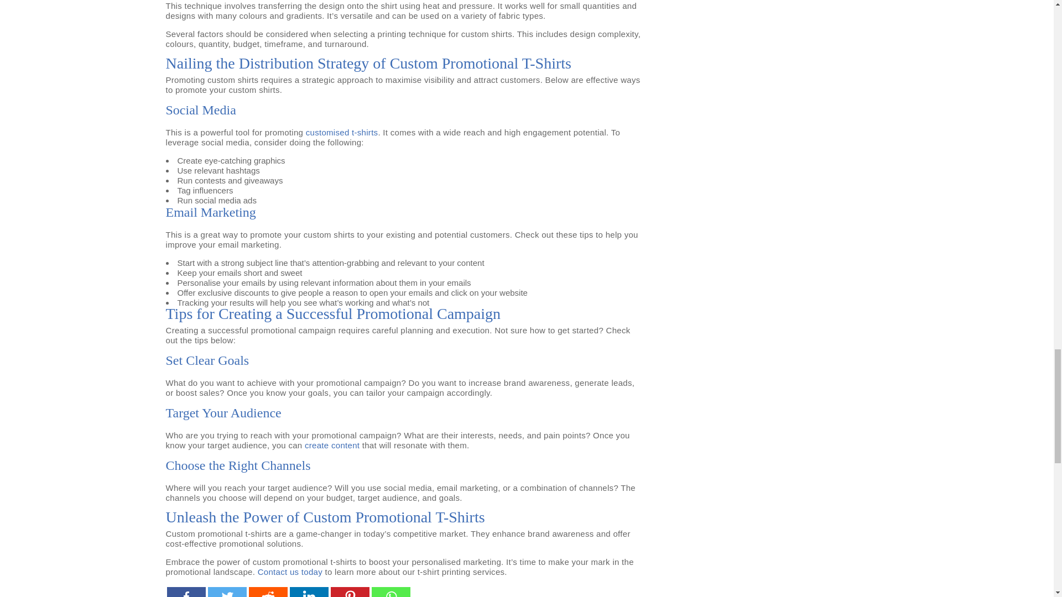 Image resolution: width=1062 pixels, height=597 pixels. What do you see at coordinates (268, 591) in the screenshot?
I see `Reddit` at bounding box center [268, 591].